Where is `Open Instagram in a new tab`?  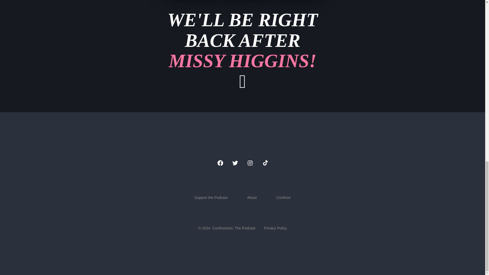
Open Instagram in a new tab is located at coordinates (250, 163).